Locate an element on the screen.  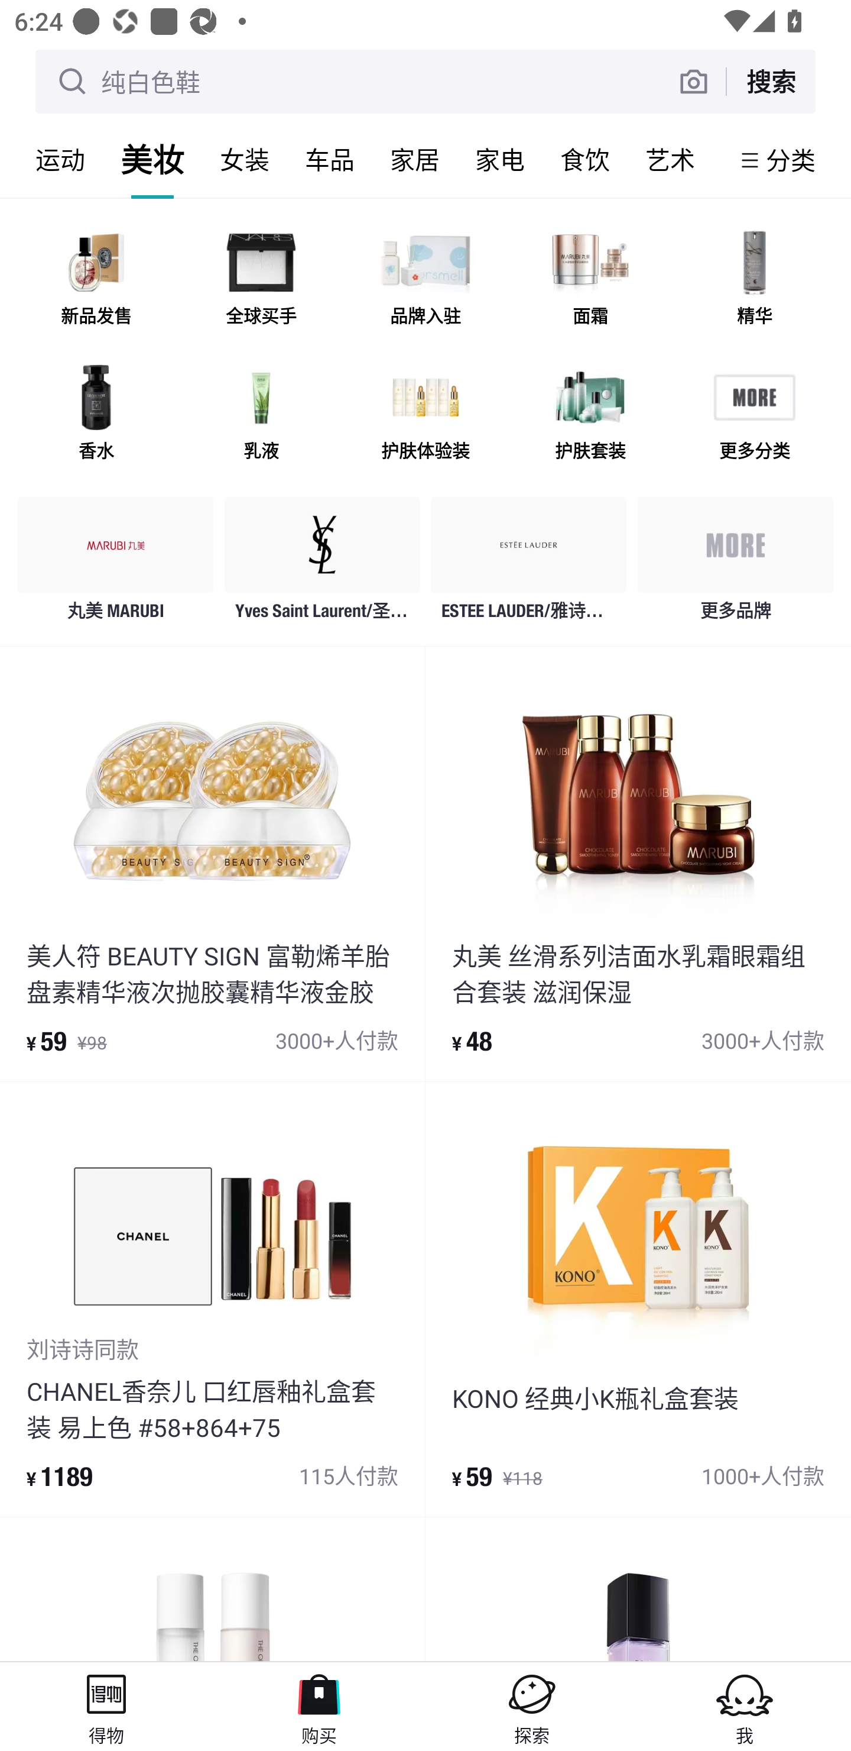
家电 is located at coordinates (500, 160).